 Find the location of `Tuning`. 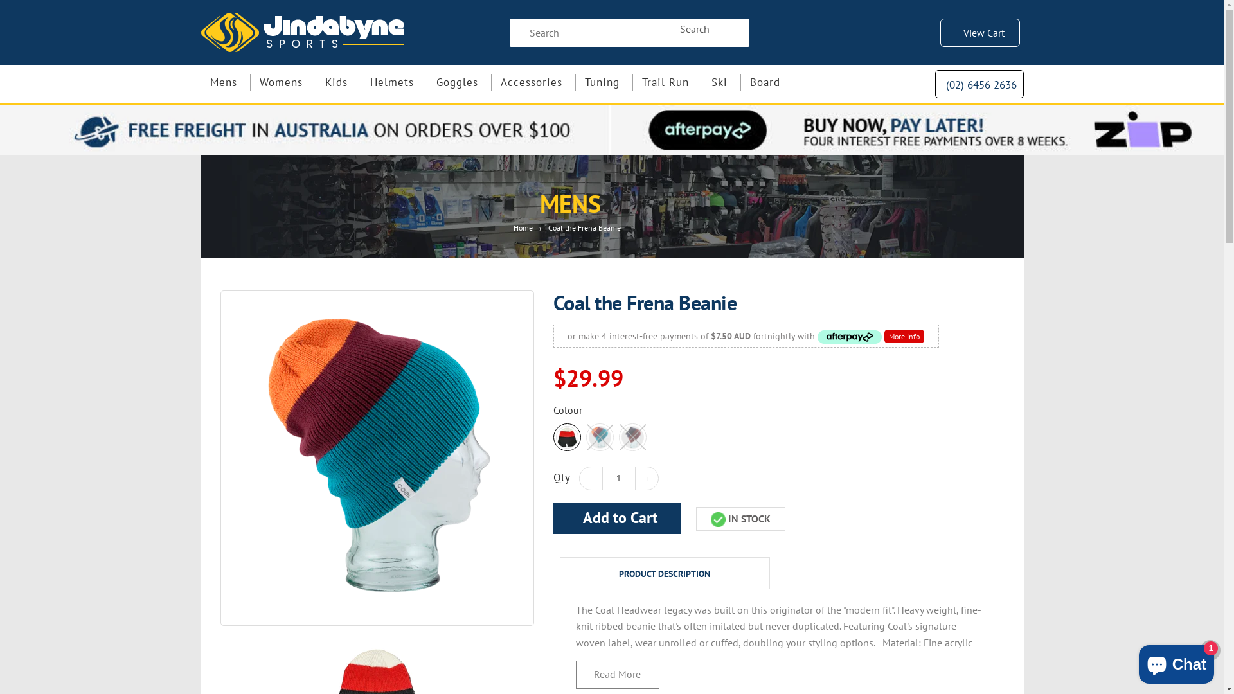

Tuning is located at coordinates (625, 82).